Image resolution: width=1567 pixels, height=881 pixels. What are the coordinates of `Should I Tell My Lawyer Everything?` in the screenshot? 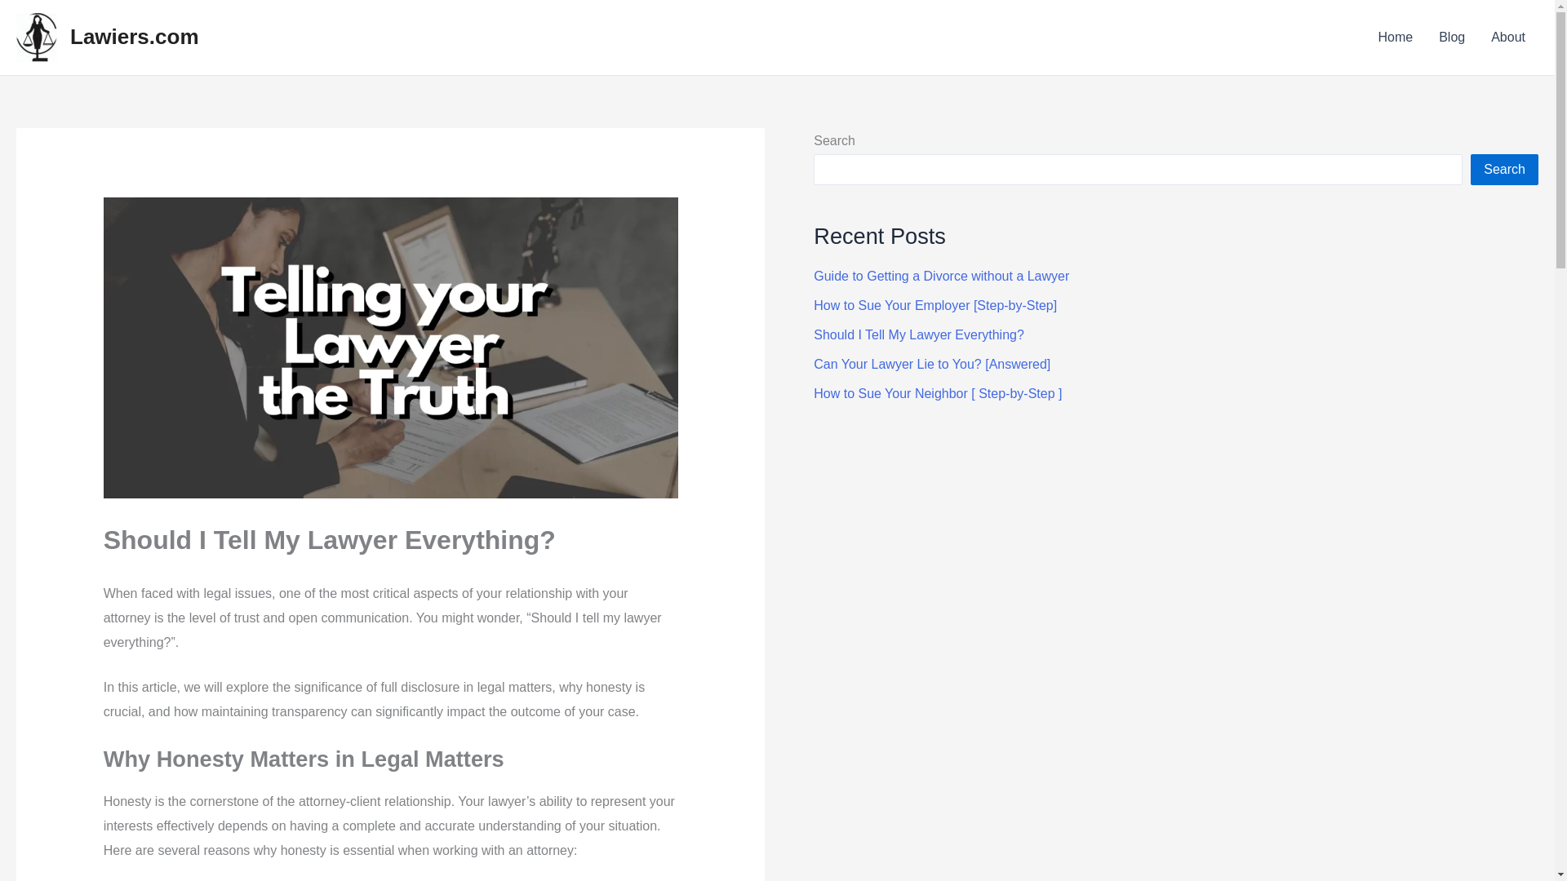 It's located at (919, 334).